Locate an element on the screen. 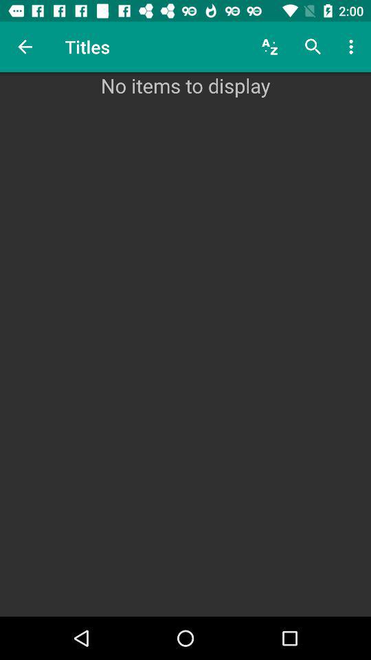 Image resolution: width=371 pixels, height=660 pixels. choose the icon above the no items to icon is located at coordinates (25, 47).